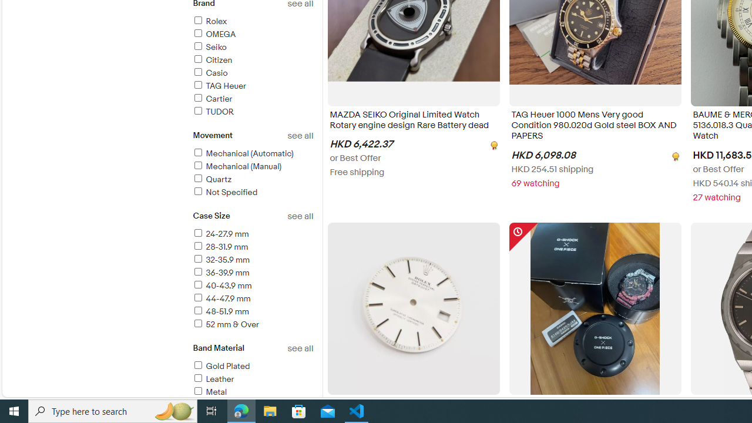  Describe the element at coordinates (211, 179) in the screenshot. I see `Quartz` at that location.